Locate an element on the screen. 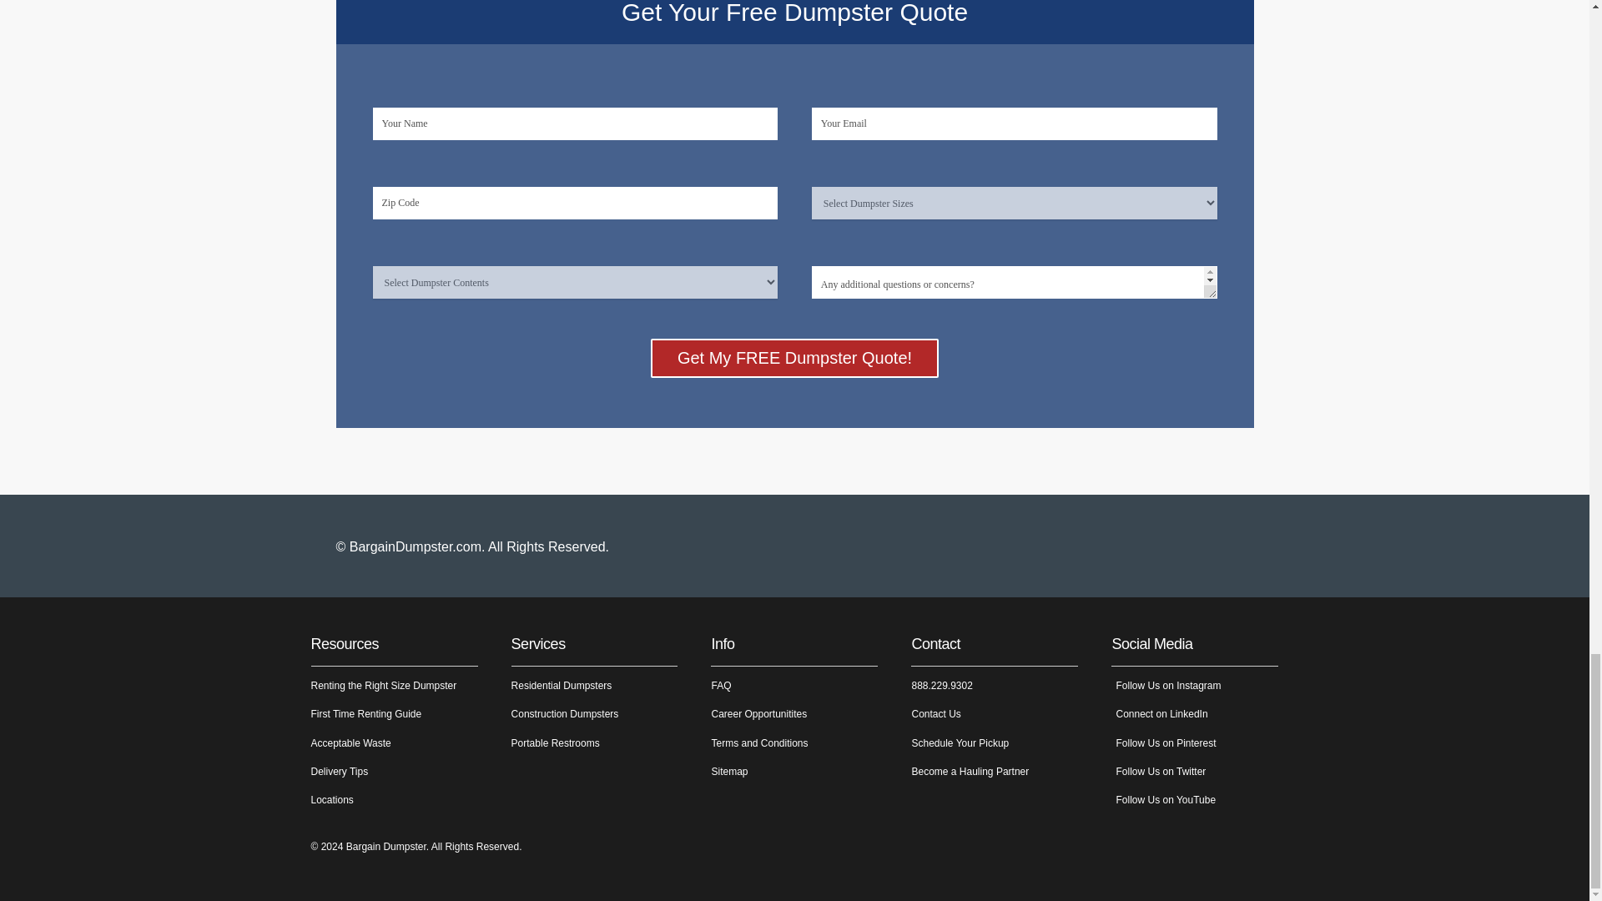 The image size is (1602, 901). Get My FREE Dumpster Quote! is located at coordinates (794, 358).